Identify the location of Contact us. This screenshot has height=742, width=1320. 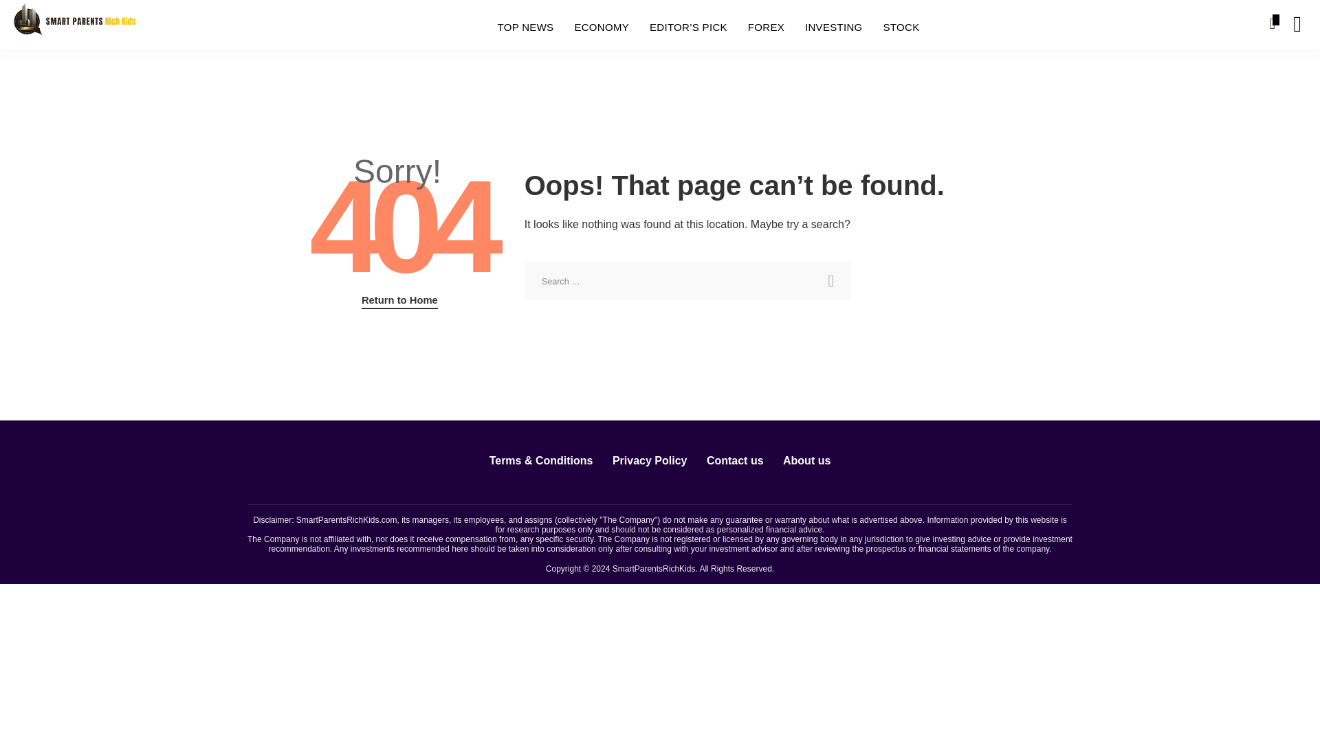
(735, 460).